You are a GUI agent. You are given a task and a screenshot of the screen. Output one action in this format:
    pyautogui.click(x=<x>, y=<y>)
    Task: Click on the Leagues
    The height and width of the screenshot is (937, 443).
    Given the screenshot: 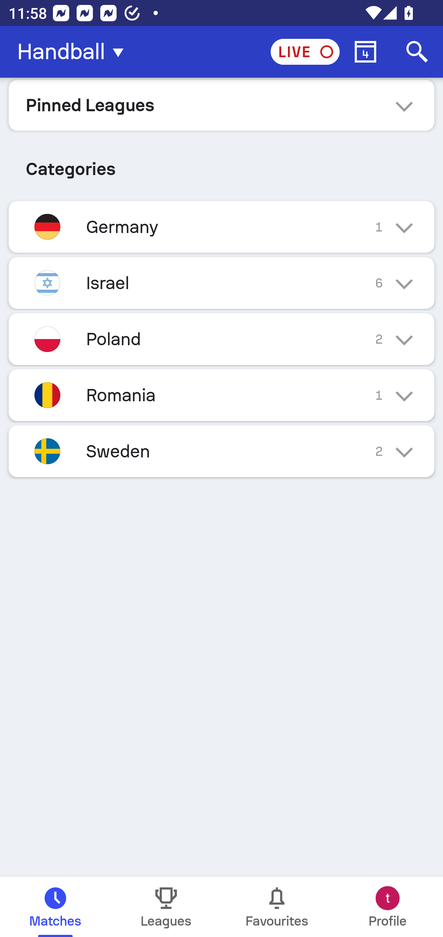 What is the action you would take?
    pyautogui.click(x=166, y=907)
    